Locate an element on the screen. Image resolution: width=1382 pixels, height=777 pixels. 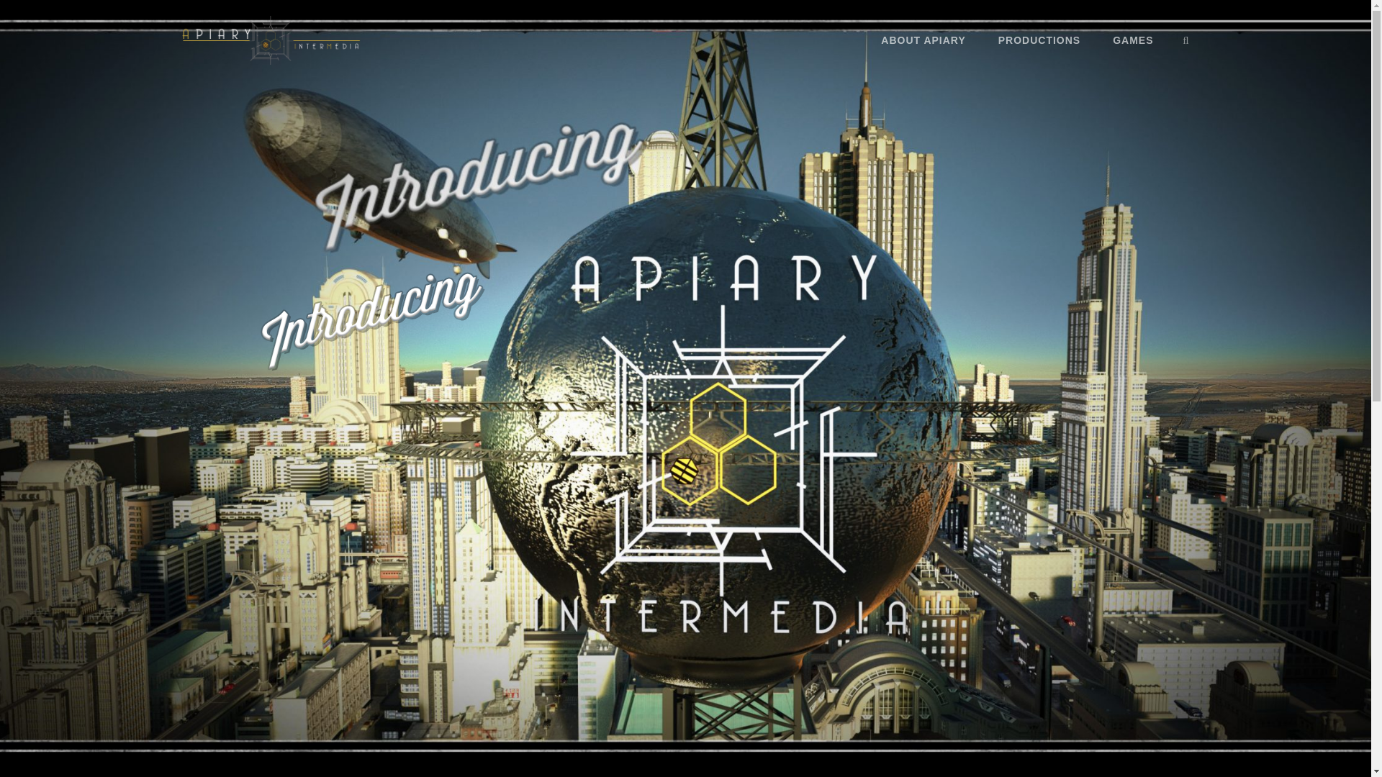
SEARCH is located at coordinates (1186, 40).